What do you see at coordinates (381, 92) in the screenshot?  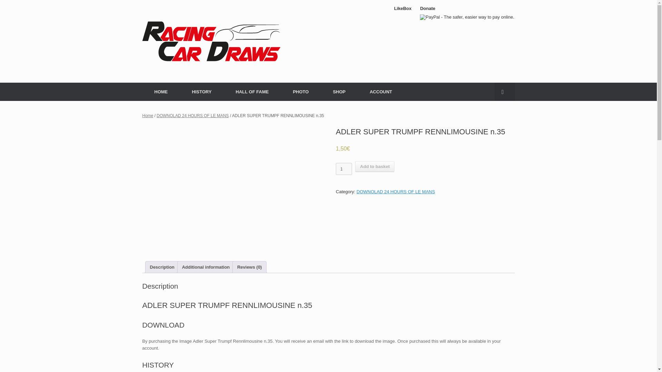 I see `ACCOUNT` at bounding box center [381, 92].